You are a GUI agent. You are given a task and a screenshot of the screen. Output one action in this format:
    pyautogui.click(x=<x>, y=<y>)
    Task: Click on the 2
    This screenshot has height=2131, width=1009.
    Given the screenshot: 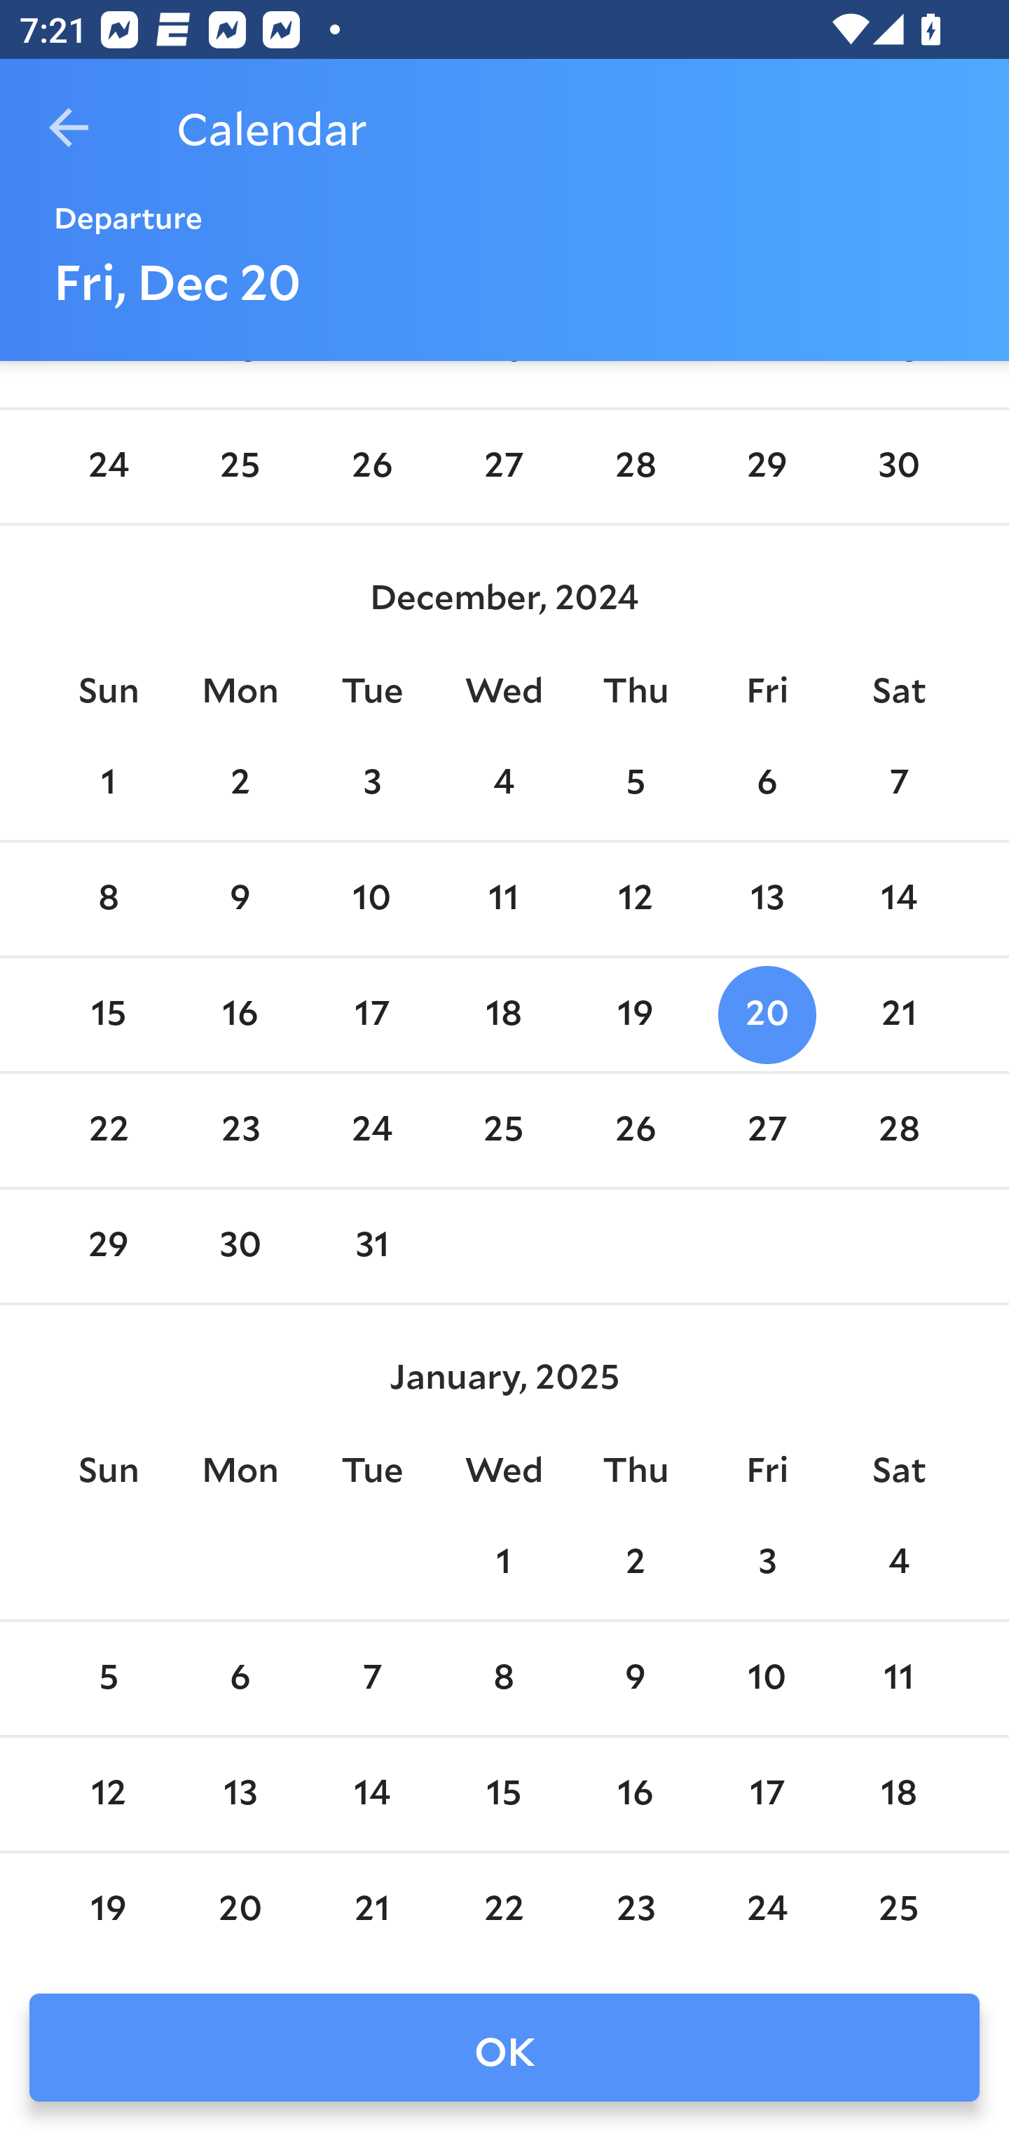 What is the action you would take?
    pyautogui.click(x=240, y=784)
    